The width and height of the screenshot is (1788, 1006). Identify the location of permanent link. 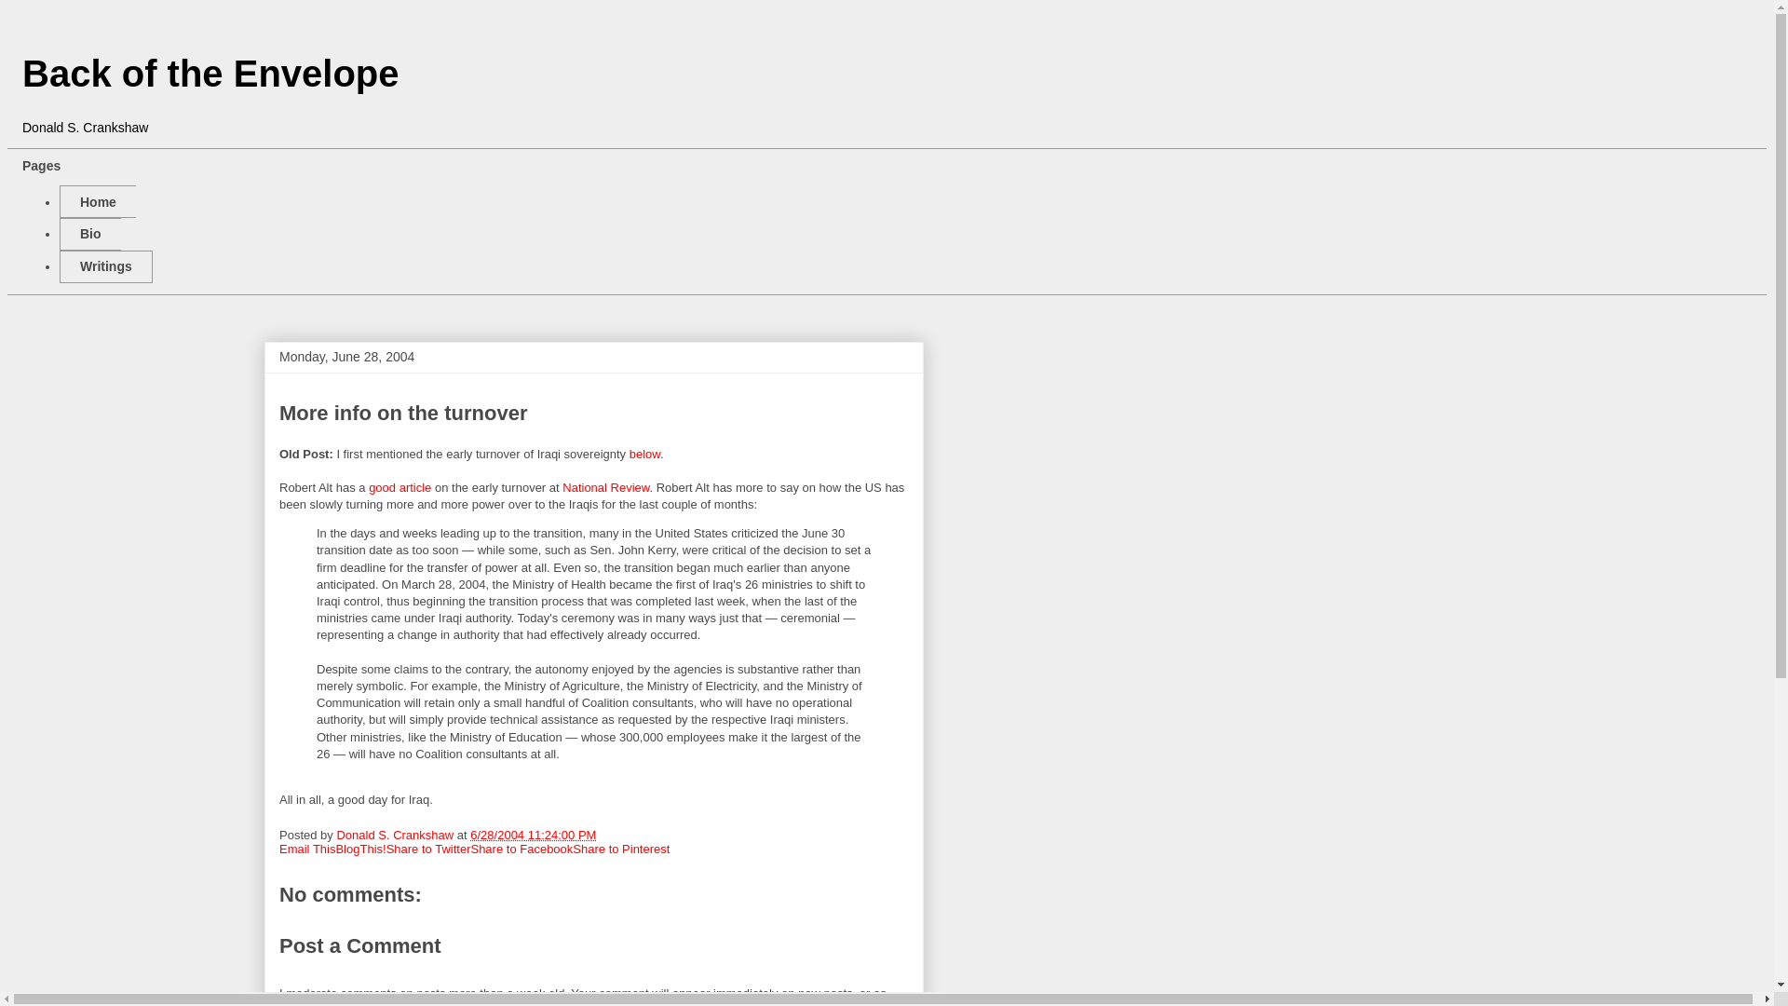
(533, 835).